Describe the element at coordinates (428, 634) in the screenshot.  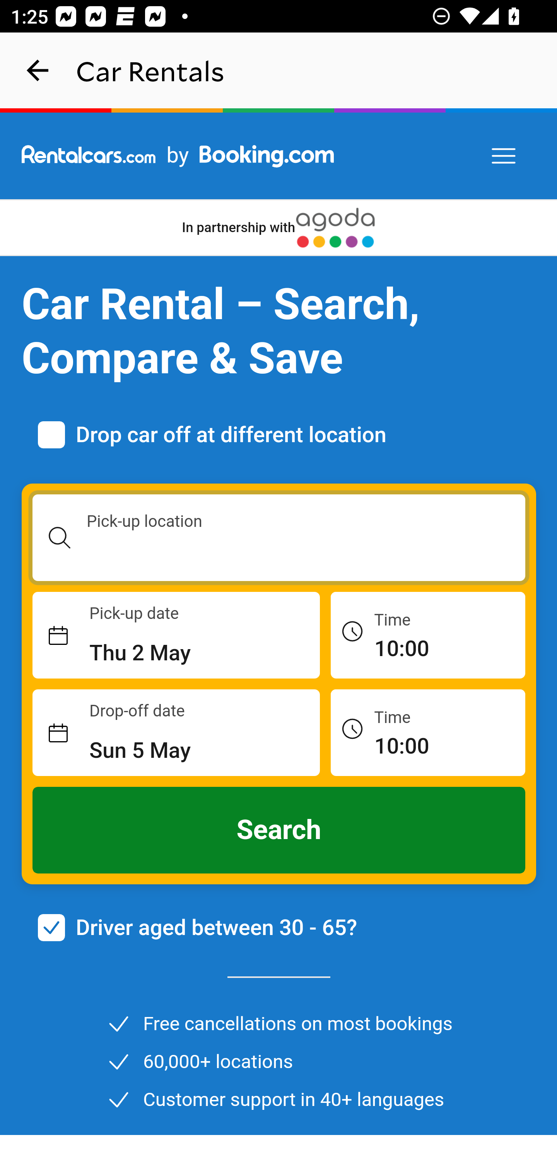
I see `10:00` at that location.